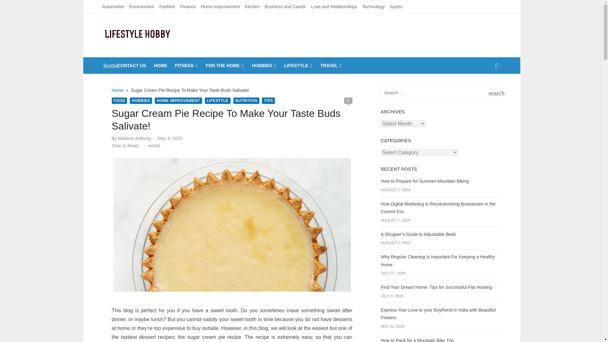  I want to click on Home Improvement, so click(220, 6).